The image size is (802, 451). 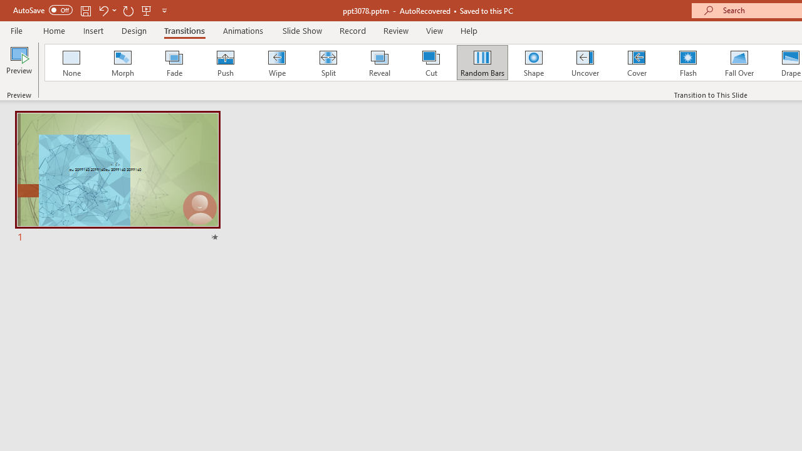 I want to click on Flash, so click(x=688, y=63).